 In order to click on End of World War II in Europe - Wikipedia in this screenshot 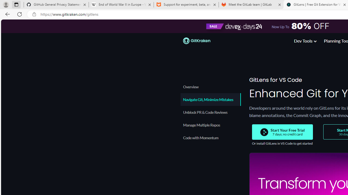, I will do `click(121, 5)`.